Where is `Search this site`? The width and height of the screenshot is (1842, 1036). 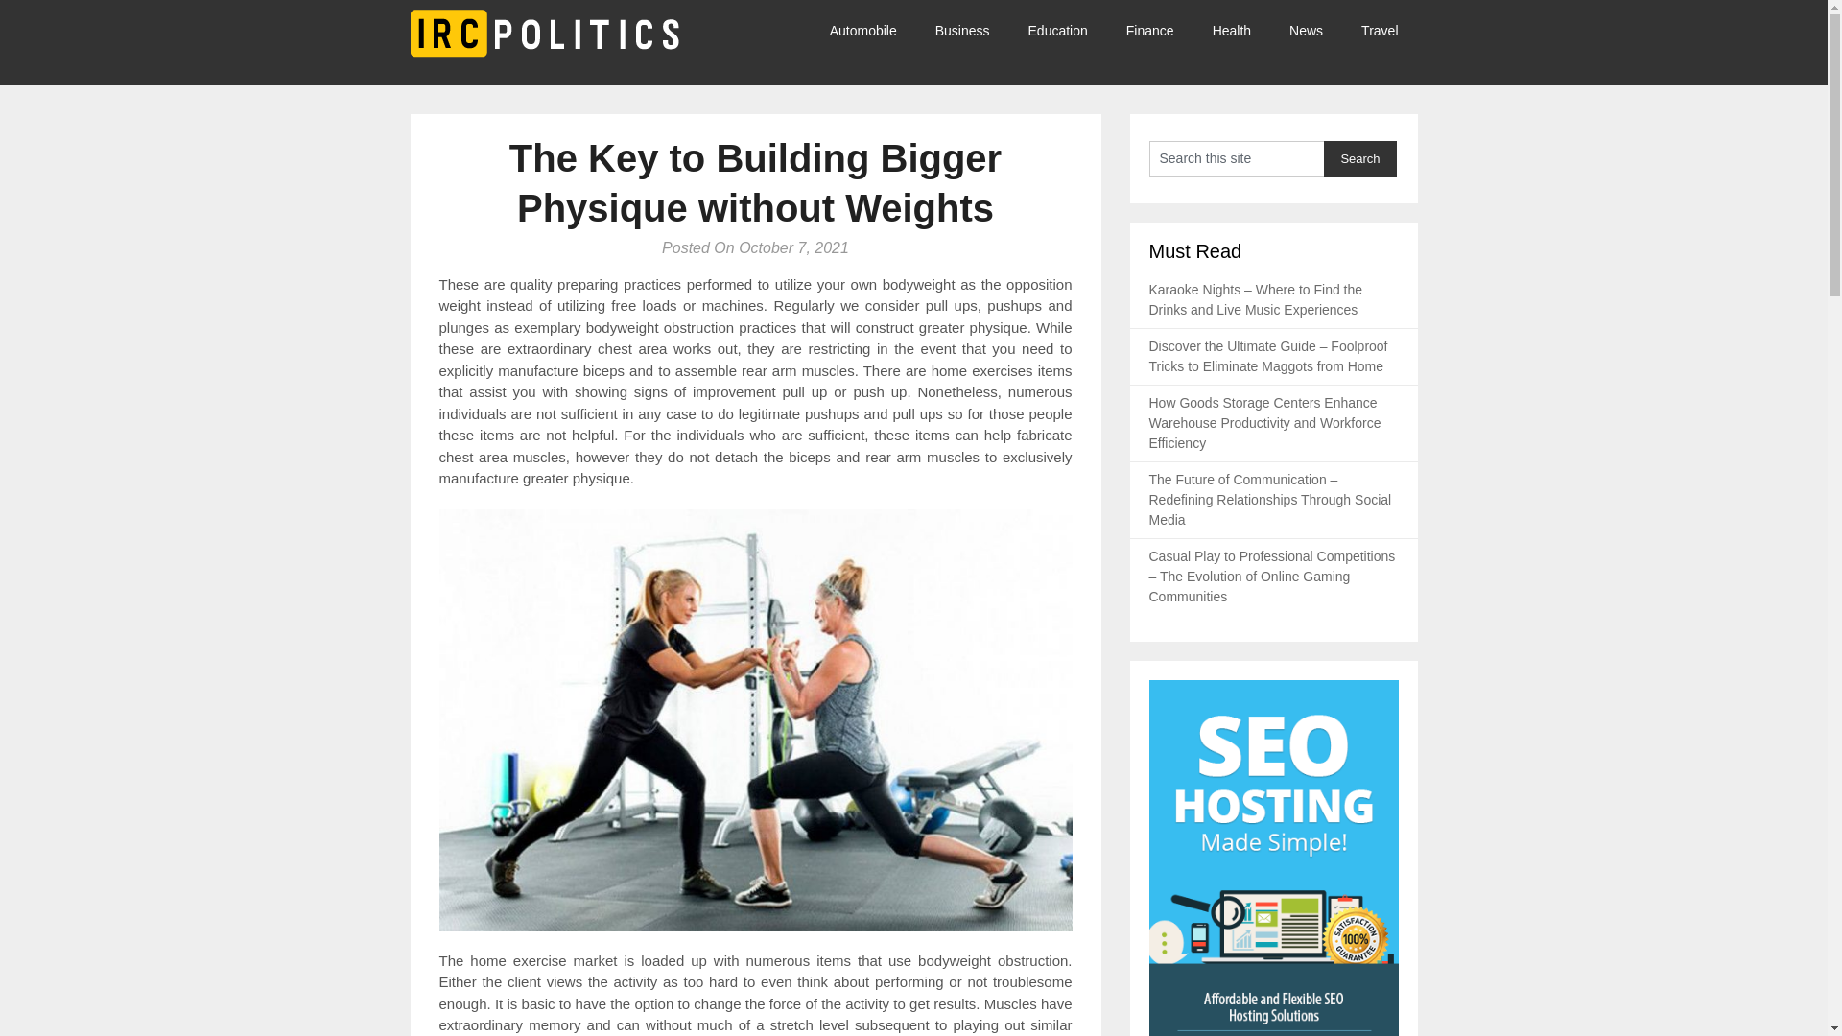
Search this site is located at coordinates (1237, 157).